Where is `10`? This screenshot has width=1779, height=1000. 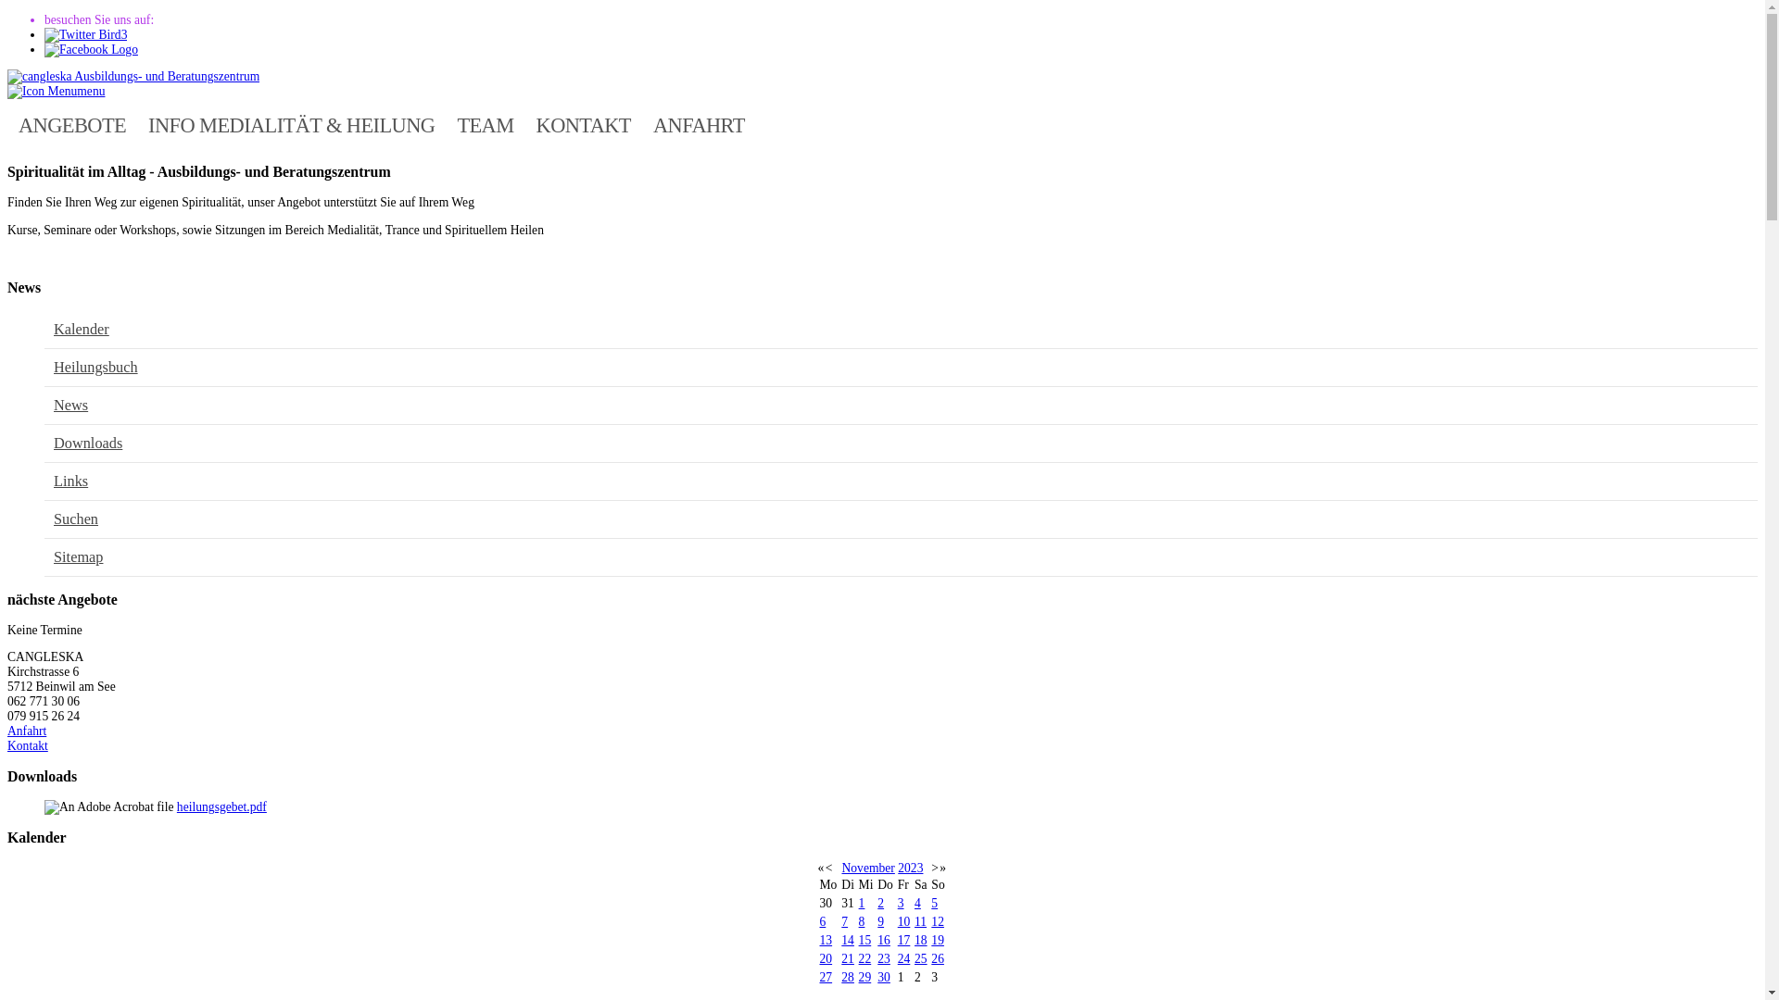 10 is located at coordinates (904, 922).